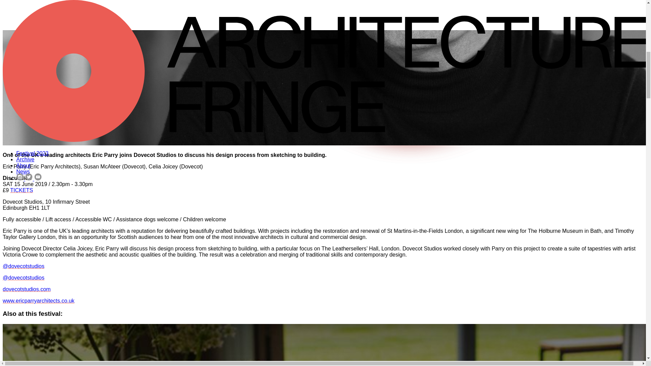 The height and width of the screenshot is (366, 651). Describe the element at coordinates (26, 289) in the screenshot. I see `dovecotstudios.com` at that location.